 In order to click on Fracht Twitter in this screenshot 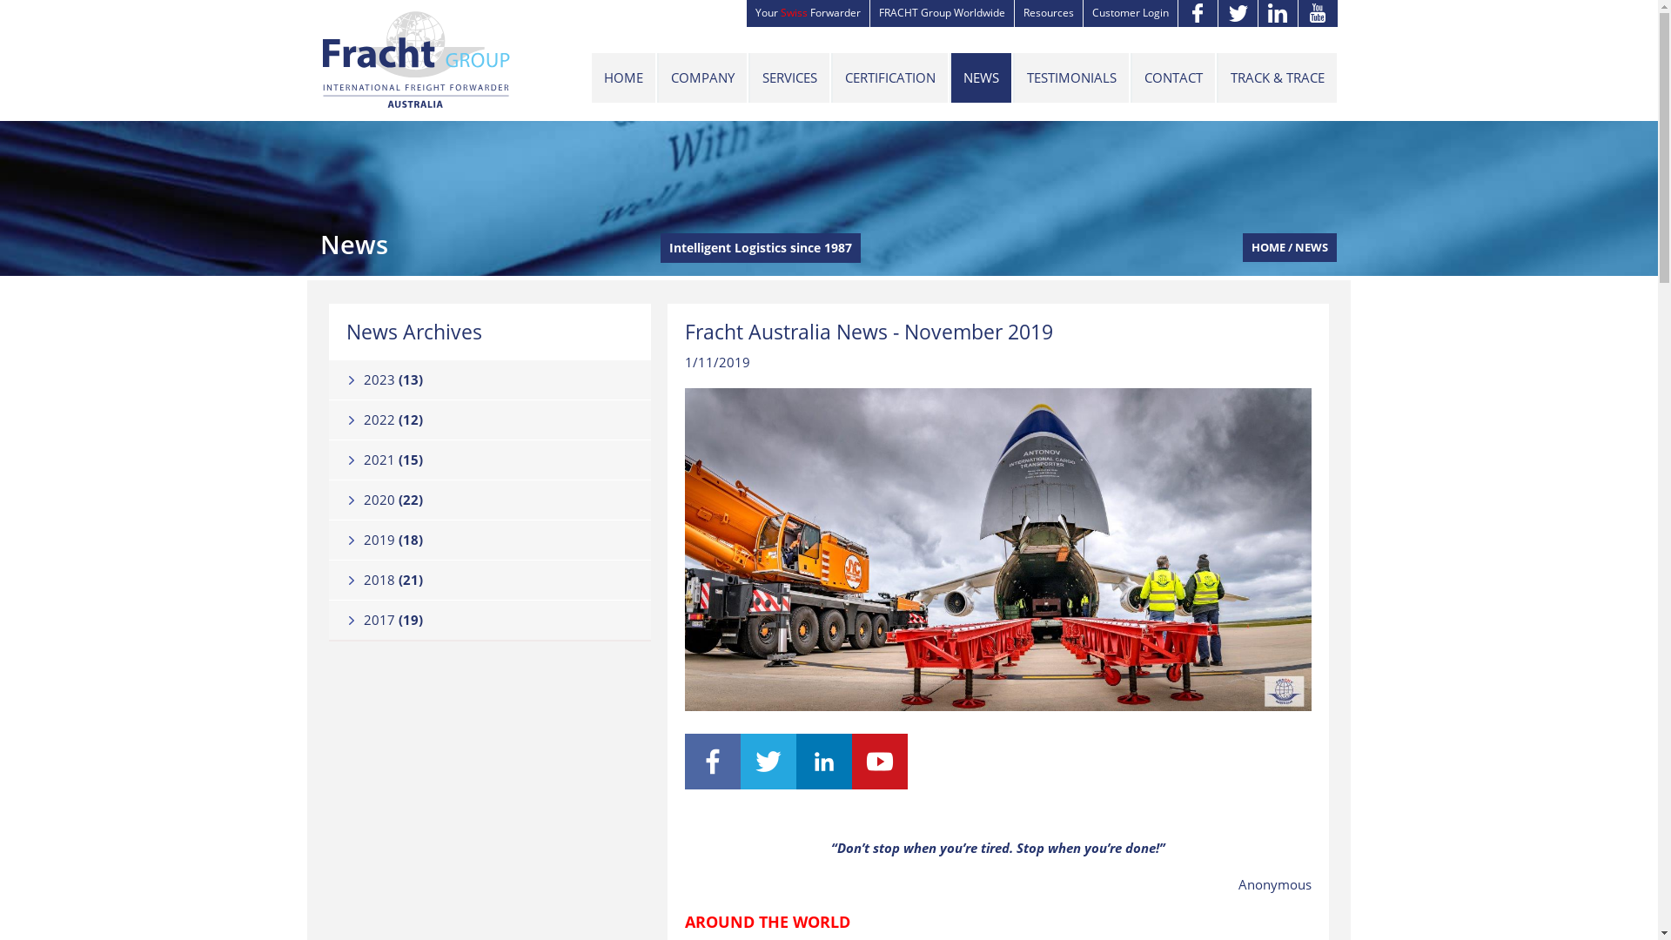, I will do `click(768, 783)`.